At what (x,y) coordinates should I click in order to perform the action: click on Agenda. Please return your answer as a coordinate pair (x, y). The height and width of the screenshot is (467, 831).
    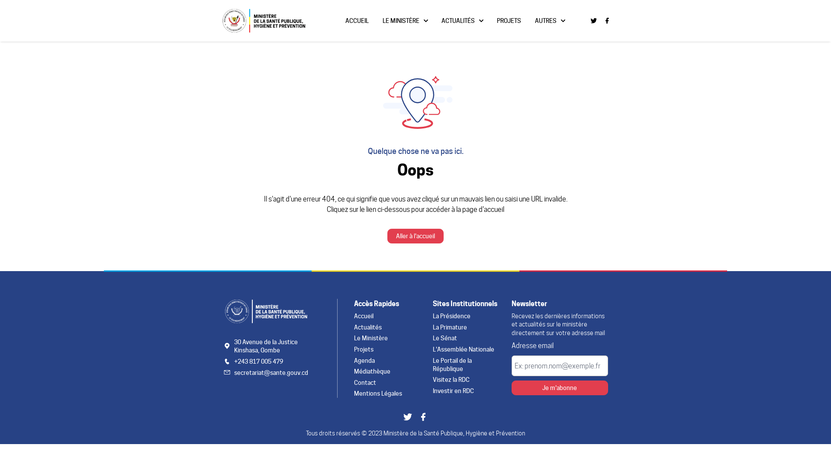
    Looking at the image, I should click on (456, 451).